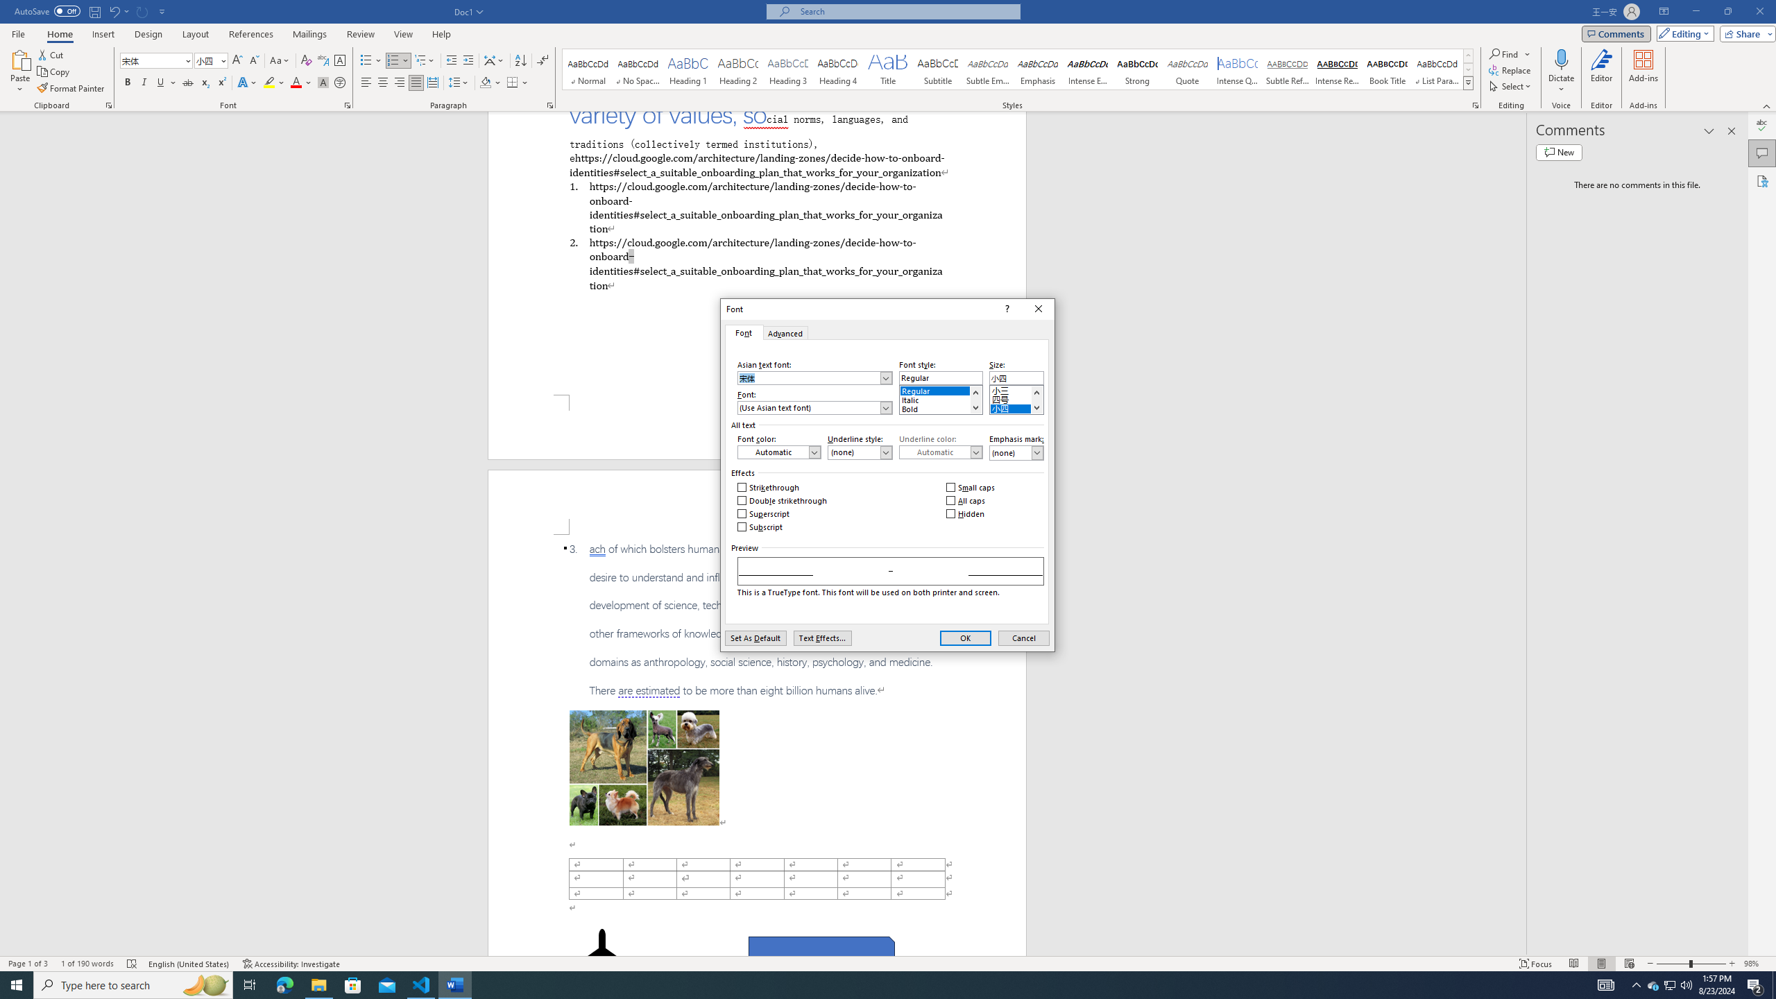  What do you see at coordinates (821, 638) in the screenshot?
I see `Text Effects...` at bounding box center [821, 638].